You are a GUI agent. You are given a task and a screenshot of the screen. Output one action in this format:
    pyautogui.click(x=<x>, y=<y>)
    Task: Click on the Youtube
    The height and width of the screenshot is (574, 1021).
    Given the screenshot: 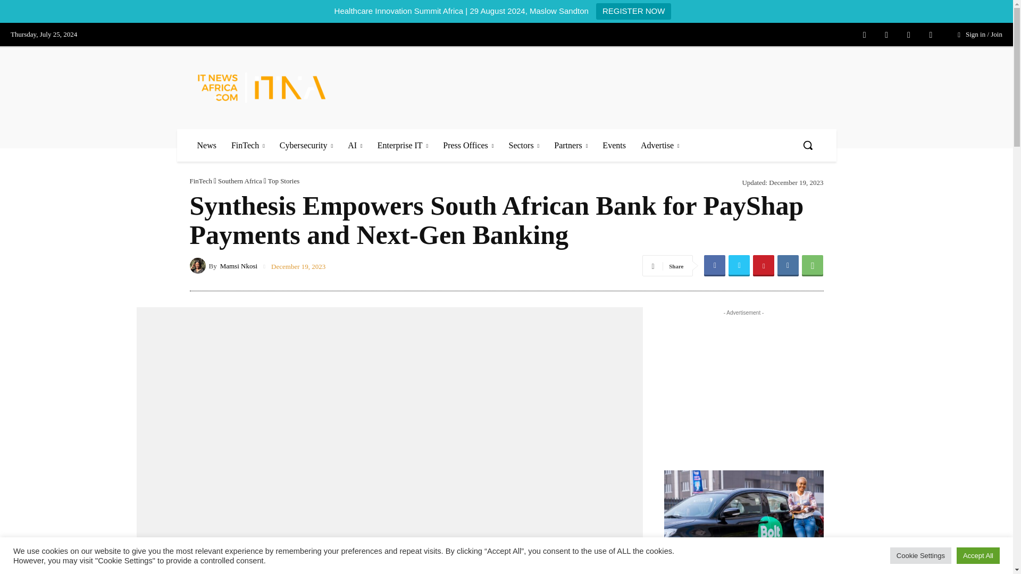 What is the action you would take?
    pyautogui.click(x=931, y=35)
    